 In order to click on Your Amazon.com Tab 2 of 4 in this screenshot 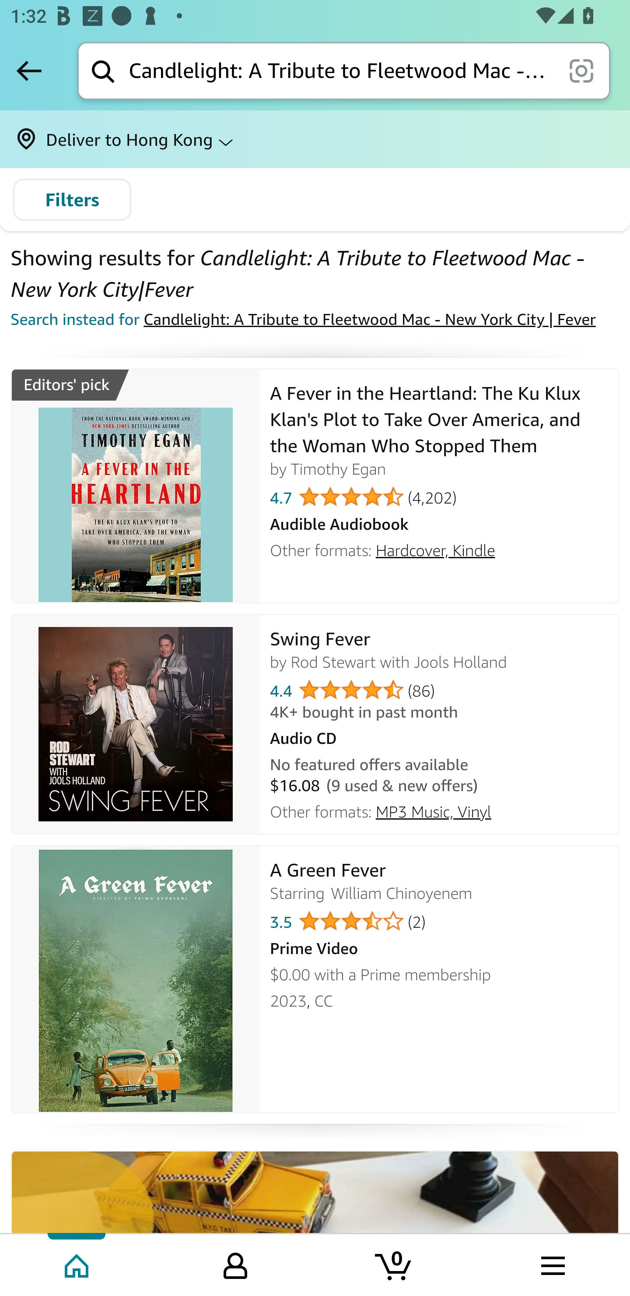, I will do `click(235, 1264)`.